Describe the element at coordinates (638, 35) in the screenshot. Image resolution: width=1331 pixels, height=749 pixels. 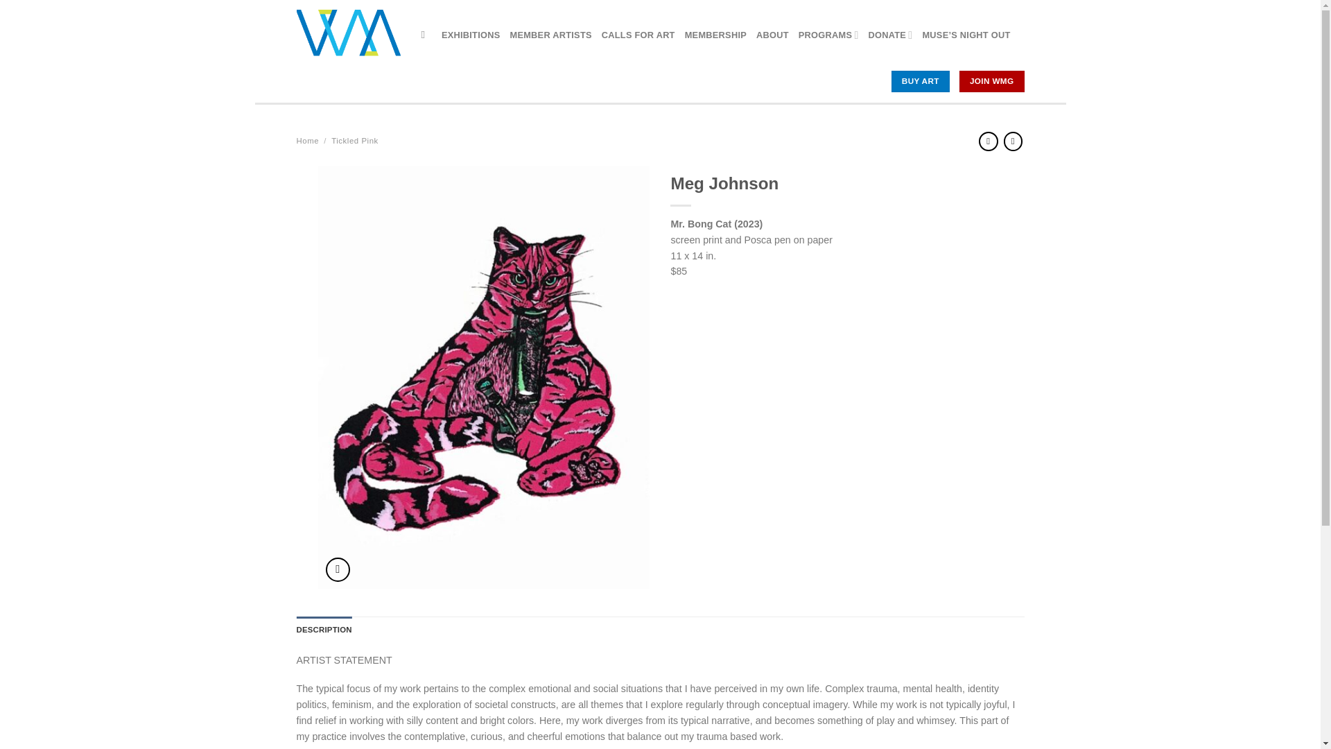
I see `CALLS FOR ART` at that location.